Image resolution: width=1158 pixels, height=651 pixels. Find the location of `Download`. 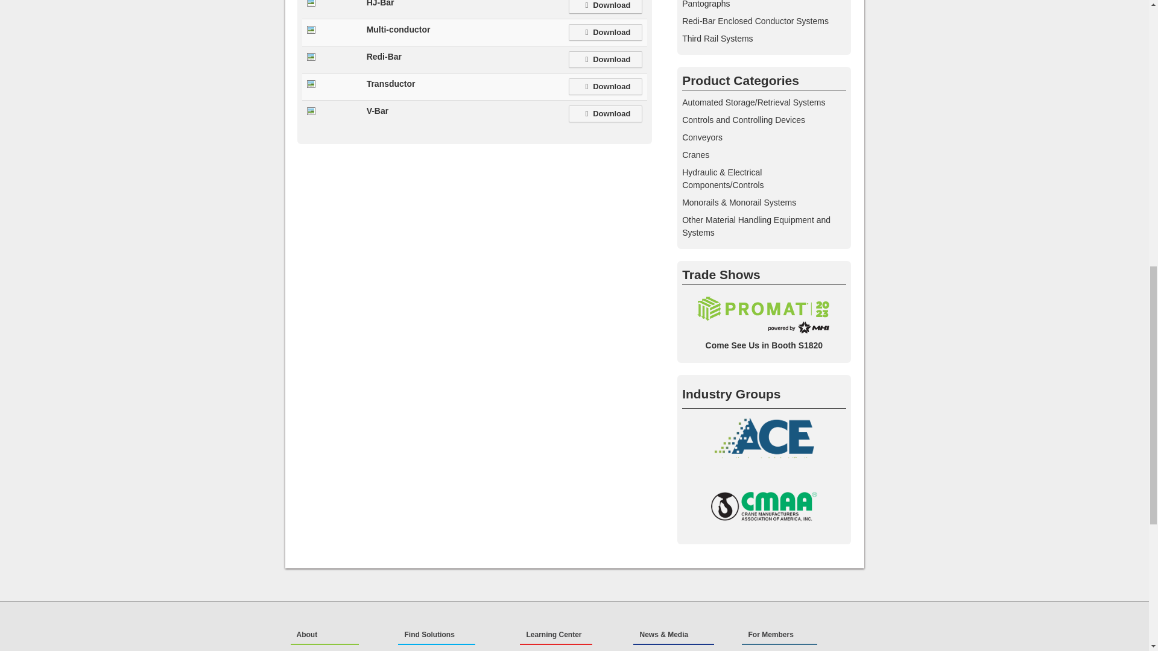

Download is located at coordinates (606, 33).